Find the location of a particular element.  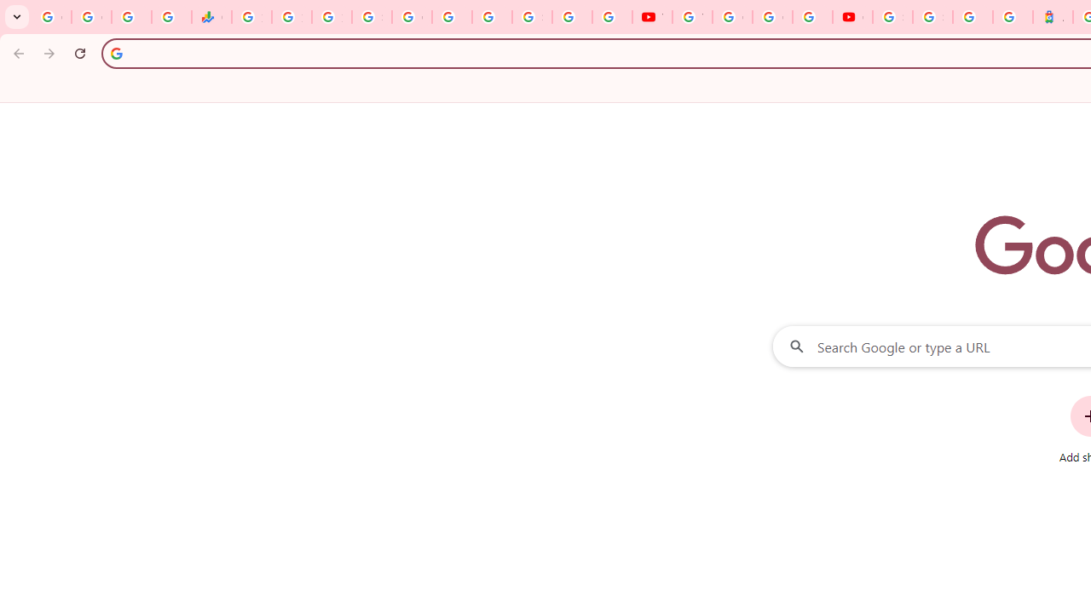

Google Workspace Admin Community is located at coordinates (51, 17).